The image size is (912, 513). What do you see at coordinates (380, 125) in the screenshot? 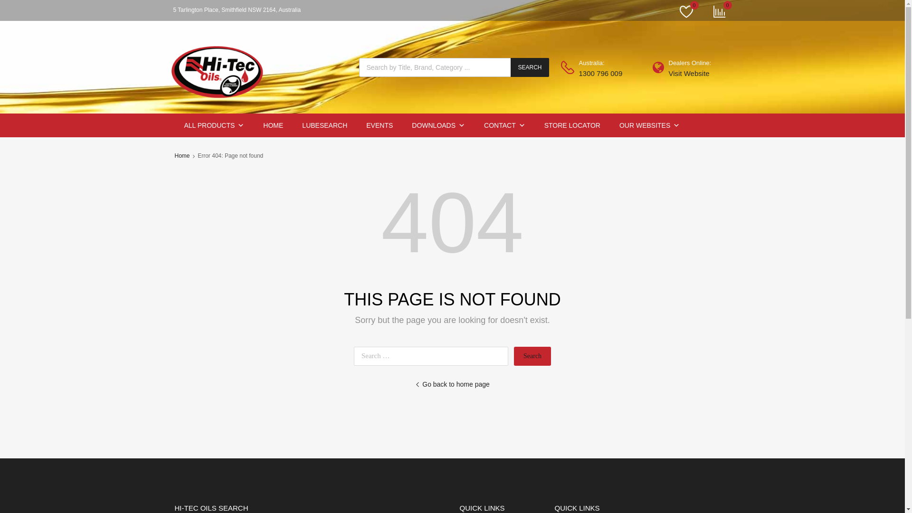
I see `EVENTS` at bounding box center [380, 125].